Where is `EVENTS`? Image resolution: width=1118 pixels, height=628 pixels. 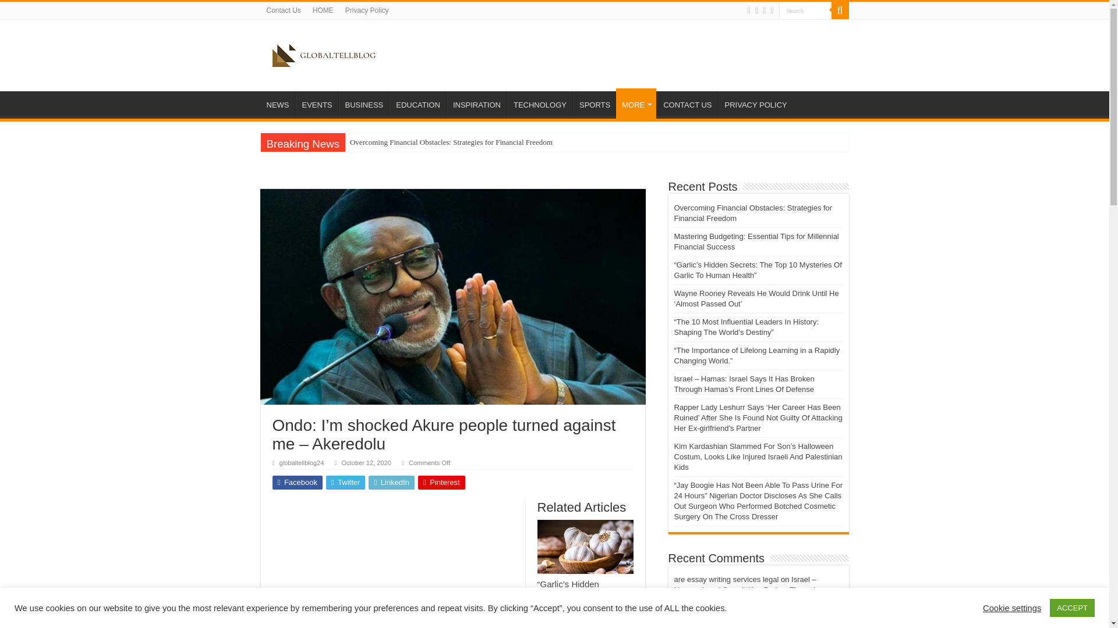
EVENTS is located at coordinates (317, 103).